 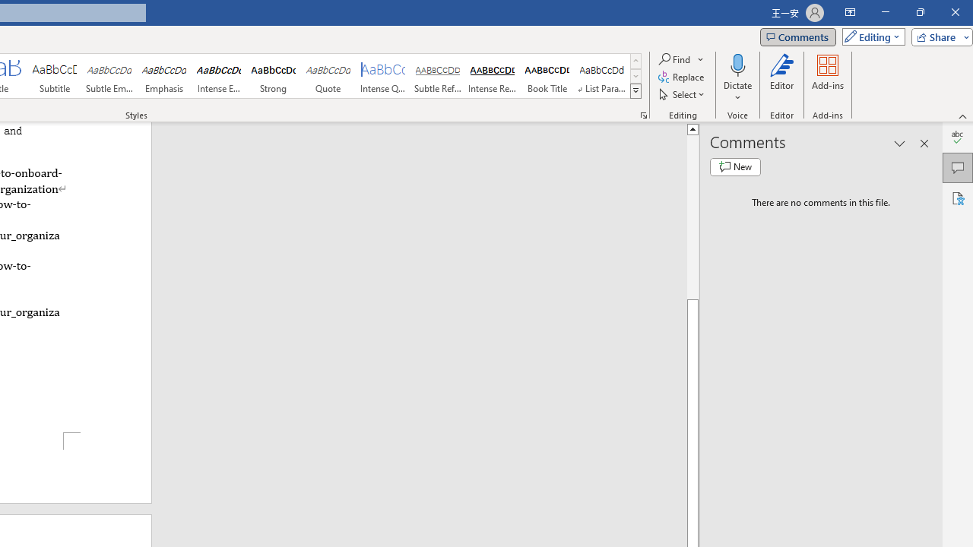 I want to click on Comments, so click(x=797, y=36).